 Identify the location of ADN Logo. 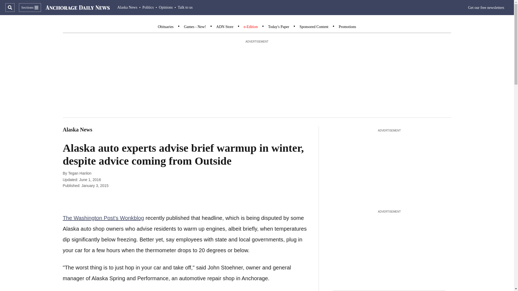
(78, 8).